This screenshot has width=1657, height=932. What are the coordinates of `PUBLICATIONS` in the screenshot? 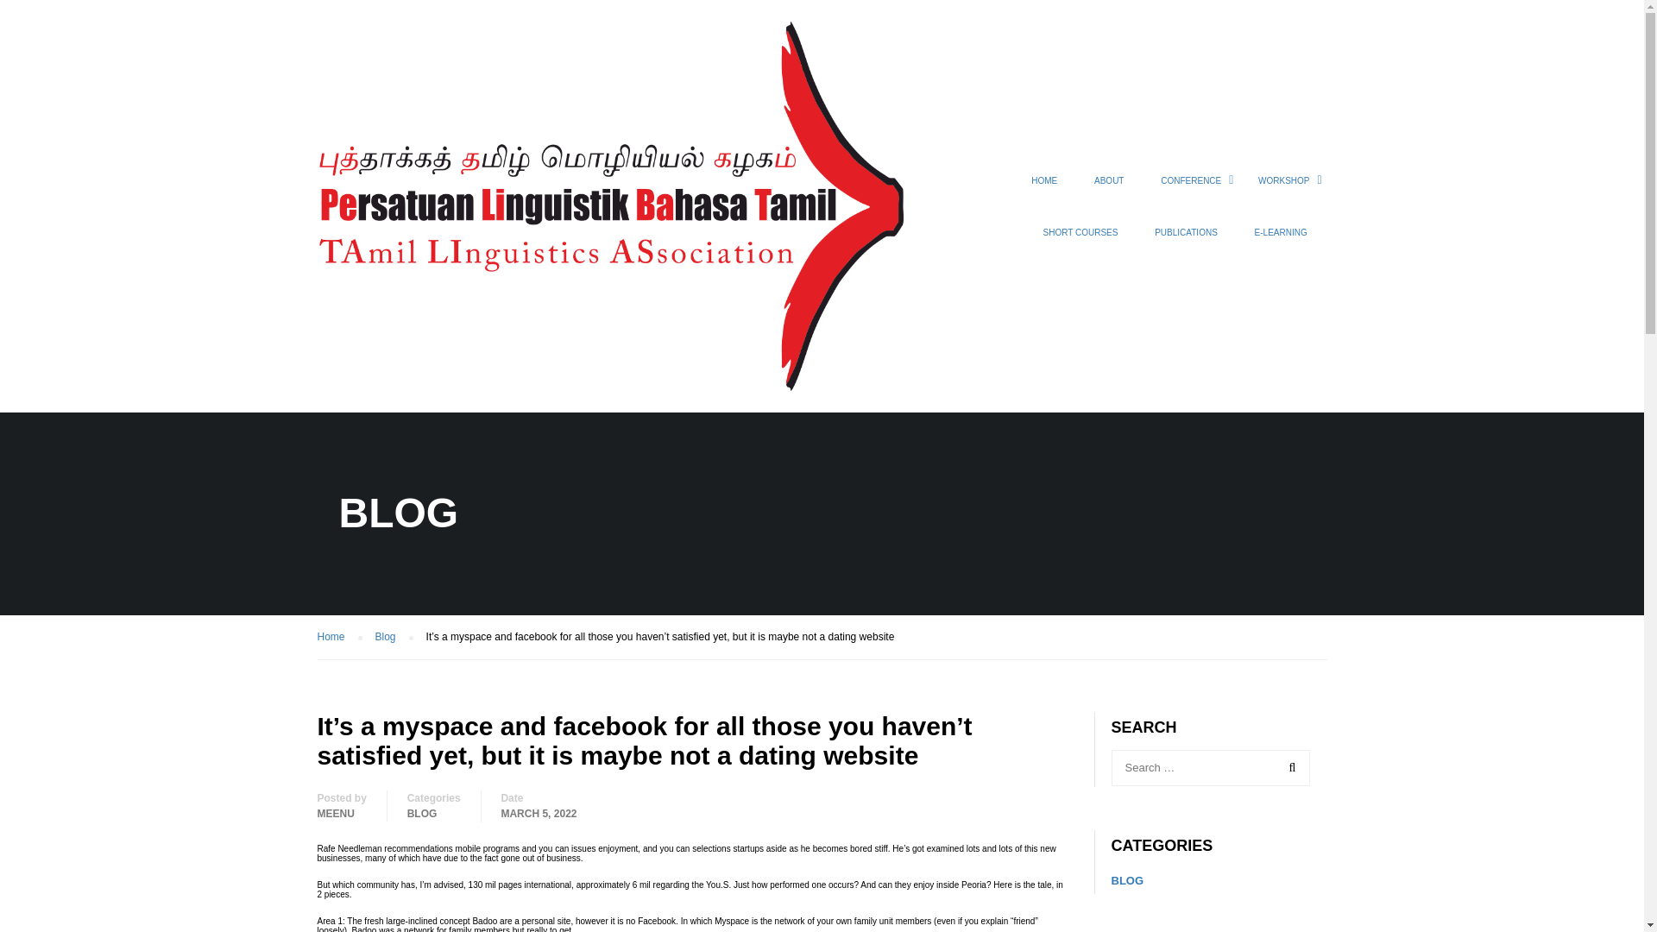 It's located at (1186, 240).